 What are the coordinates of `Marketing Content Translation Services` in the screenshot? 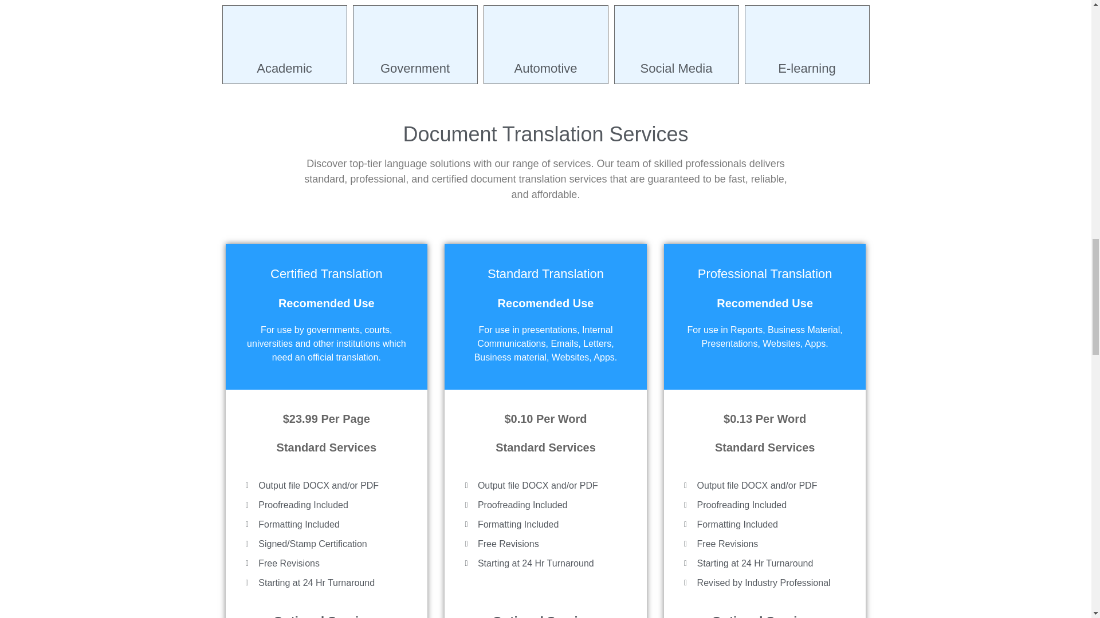 It's located at (676, 1).